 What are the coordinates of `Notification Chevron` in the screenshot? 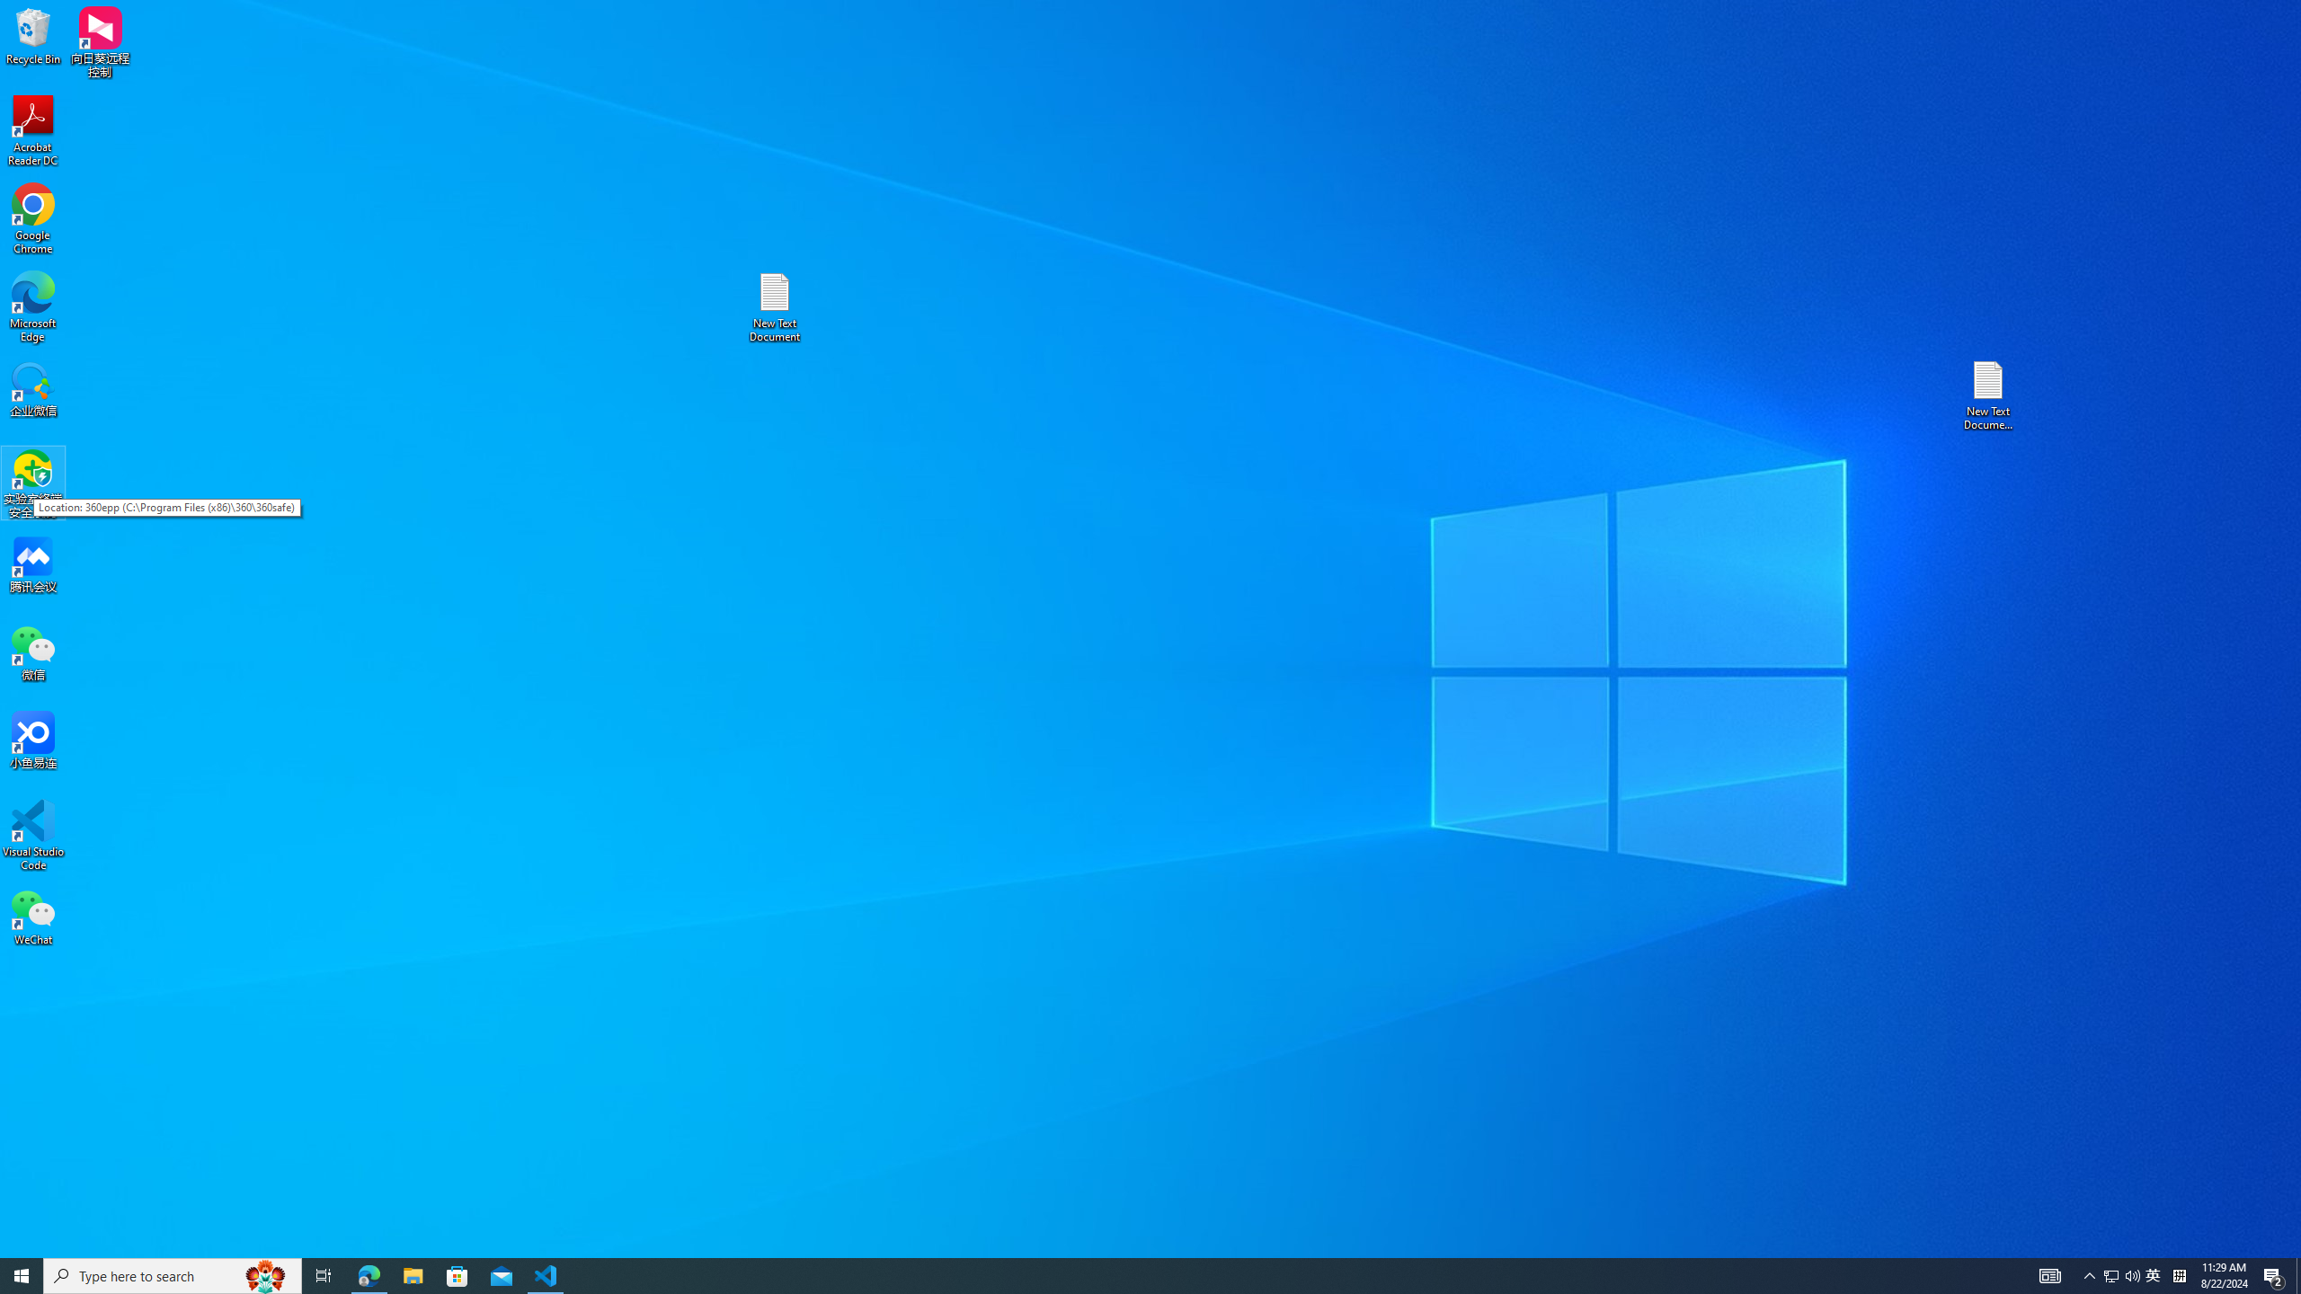 It's located at (2091, 1276).